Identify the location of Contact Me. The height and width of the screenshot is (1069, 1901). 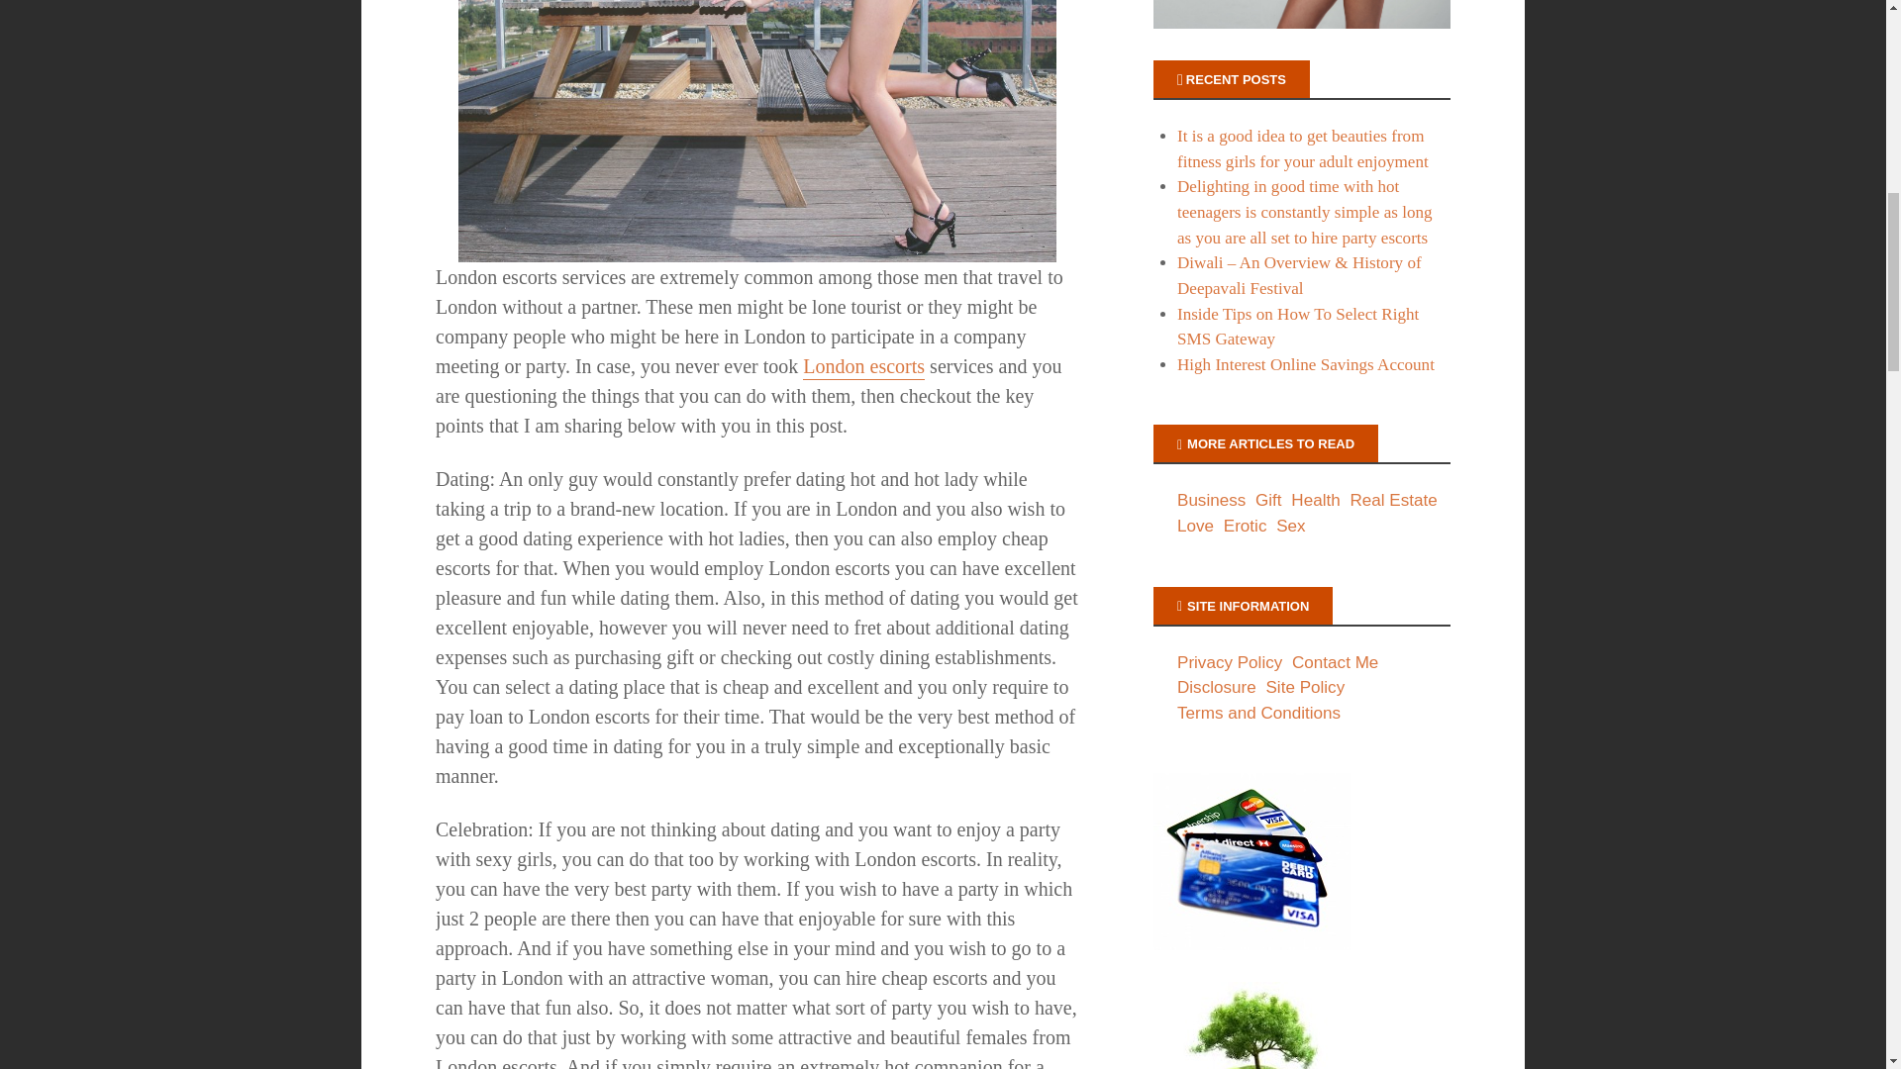
(1338, 662).